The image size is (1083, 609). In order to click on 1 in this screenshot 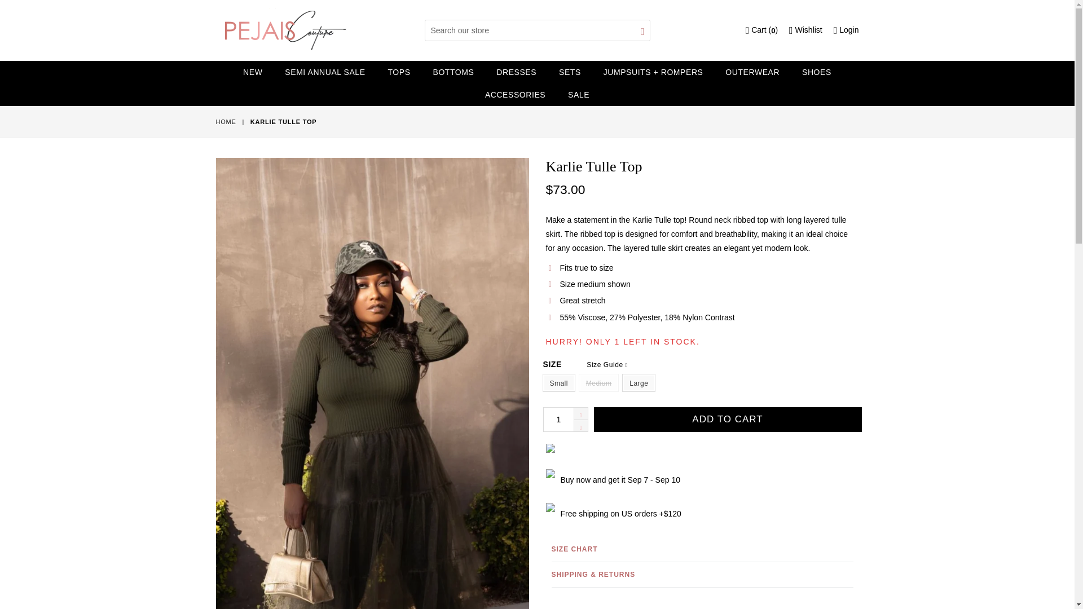, I will do `click(565, 419)`.